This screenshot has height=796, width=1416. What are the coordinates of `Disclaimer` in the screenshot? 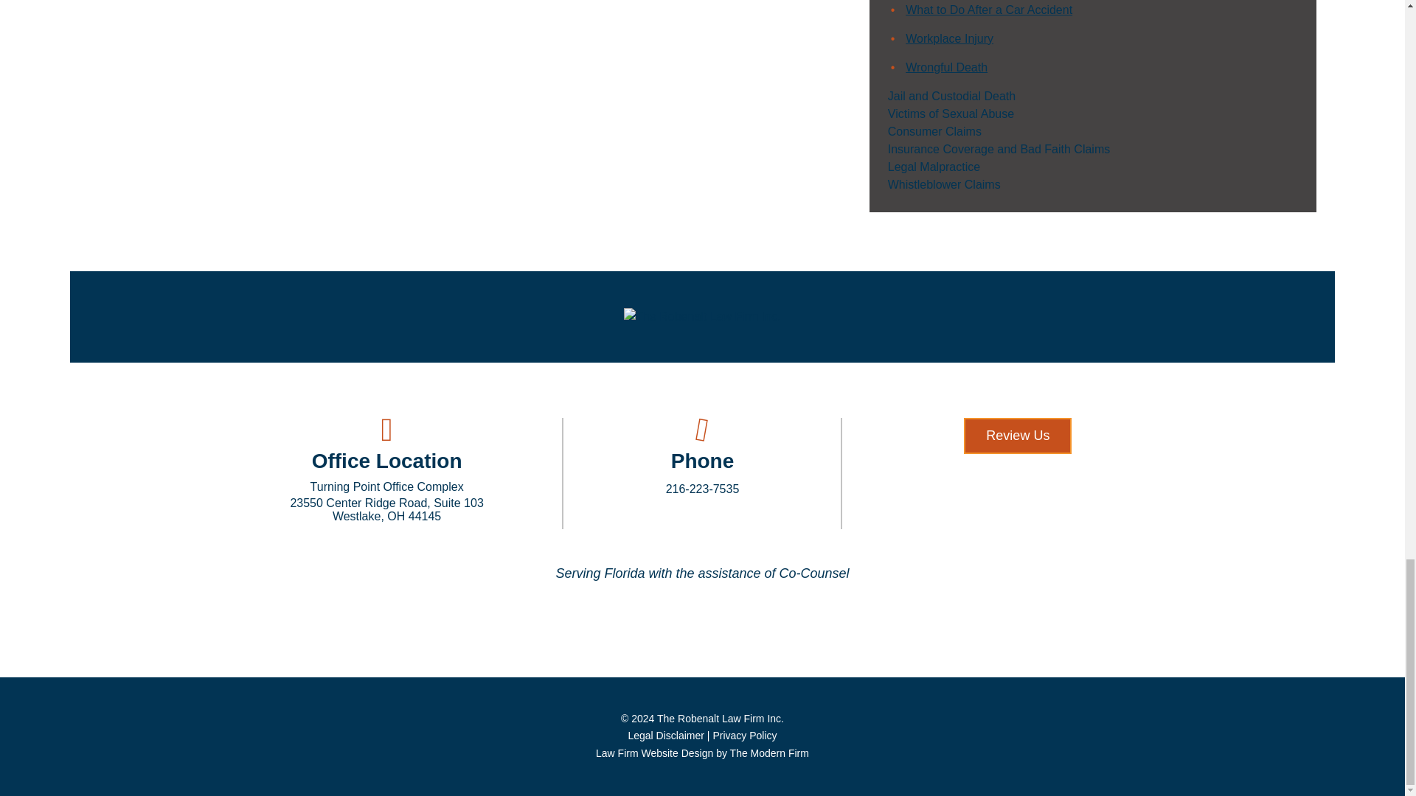 It's located at (665, 736).